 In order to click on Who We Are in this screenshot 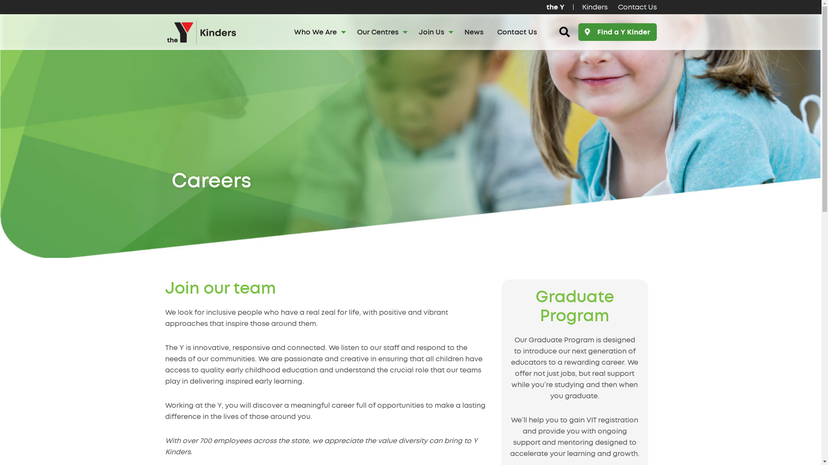, I will do `click(319, 32)`.